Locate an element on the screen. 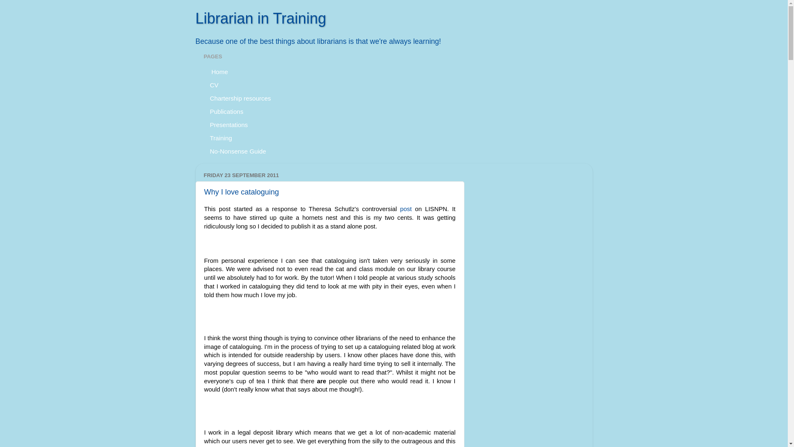 This screenshot has height=447, width=794. Why I love cataloguing is located at coordinates (242, 192).